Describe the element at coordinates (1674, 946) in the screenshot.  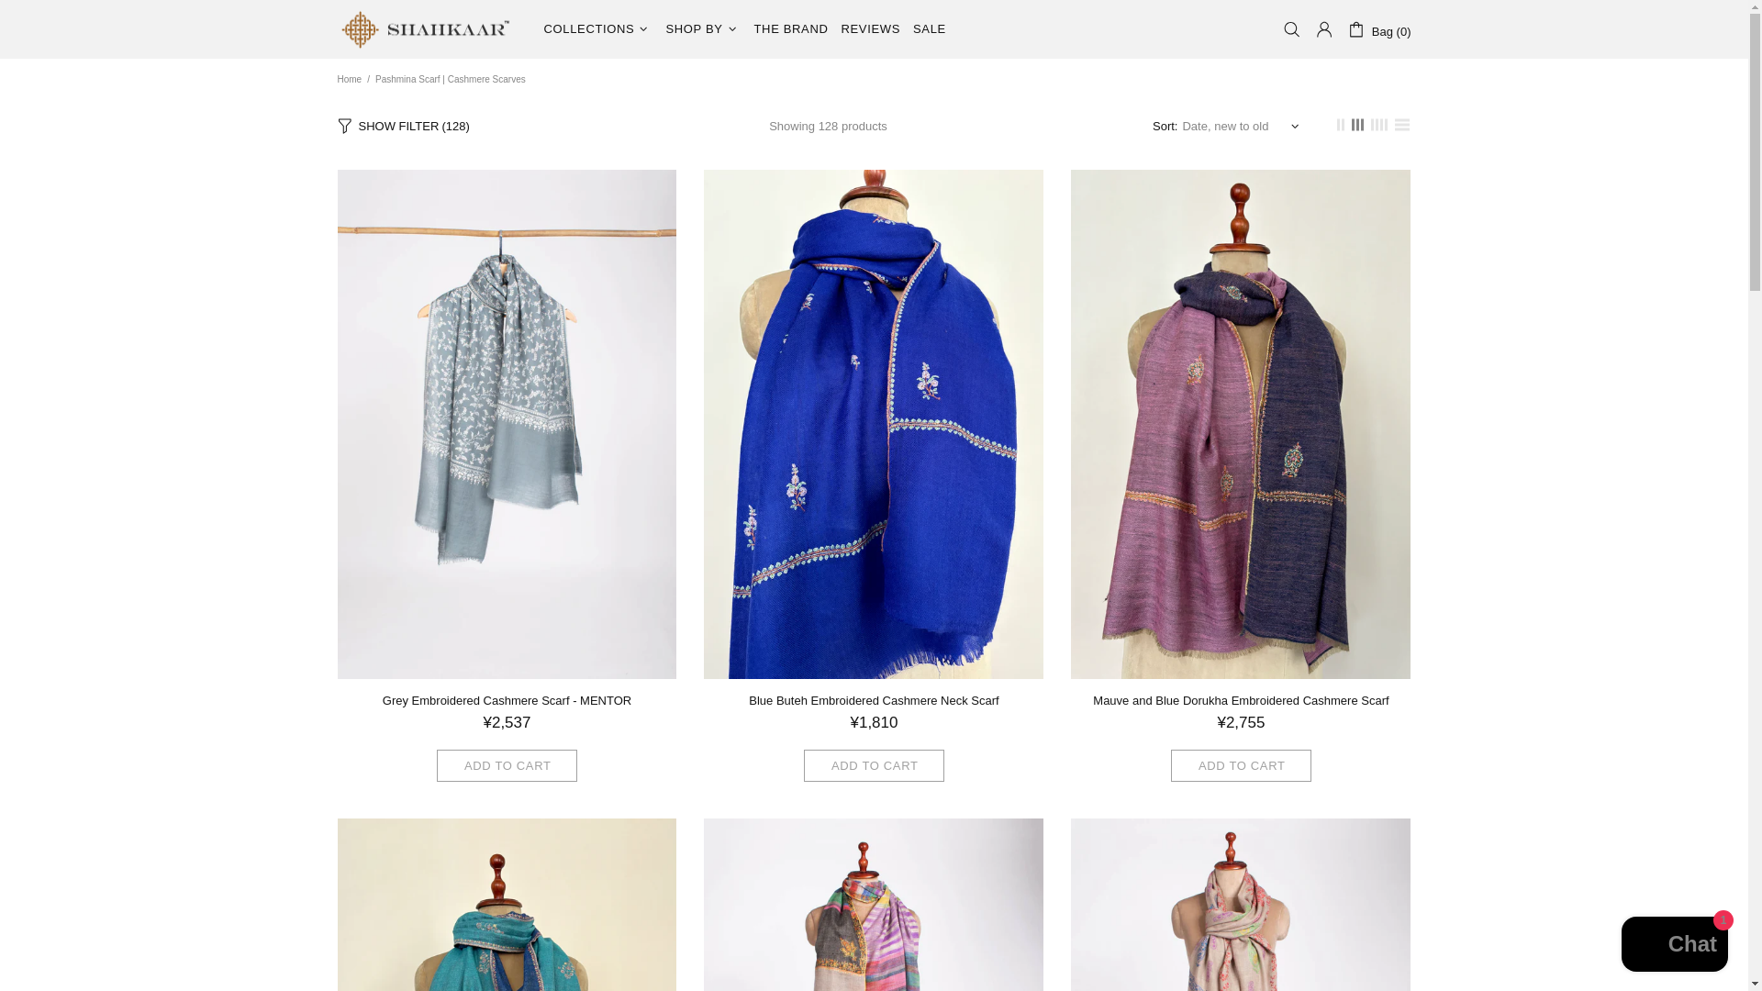
I see `Shopify online store chat` at that location.